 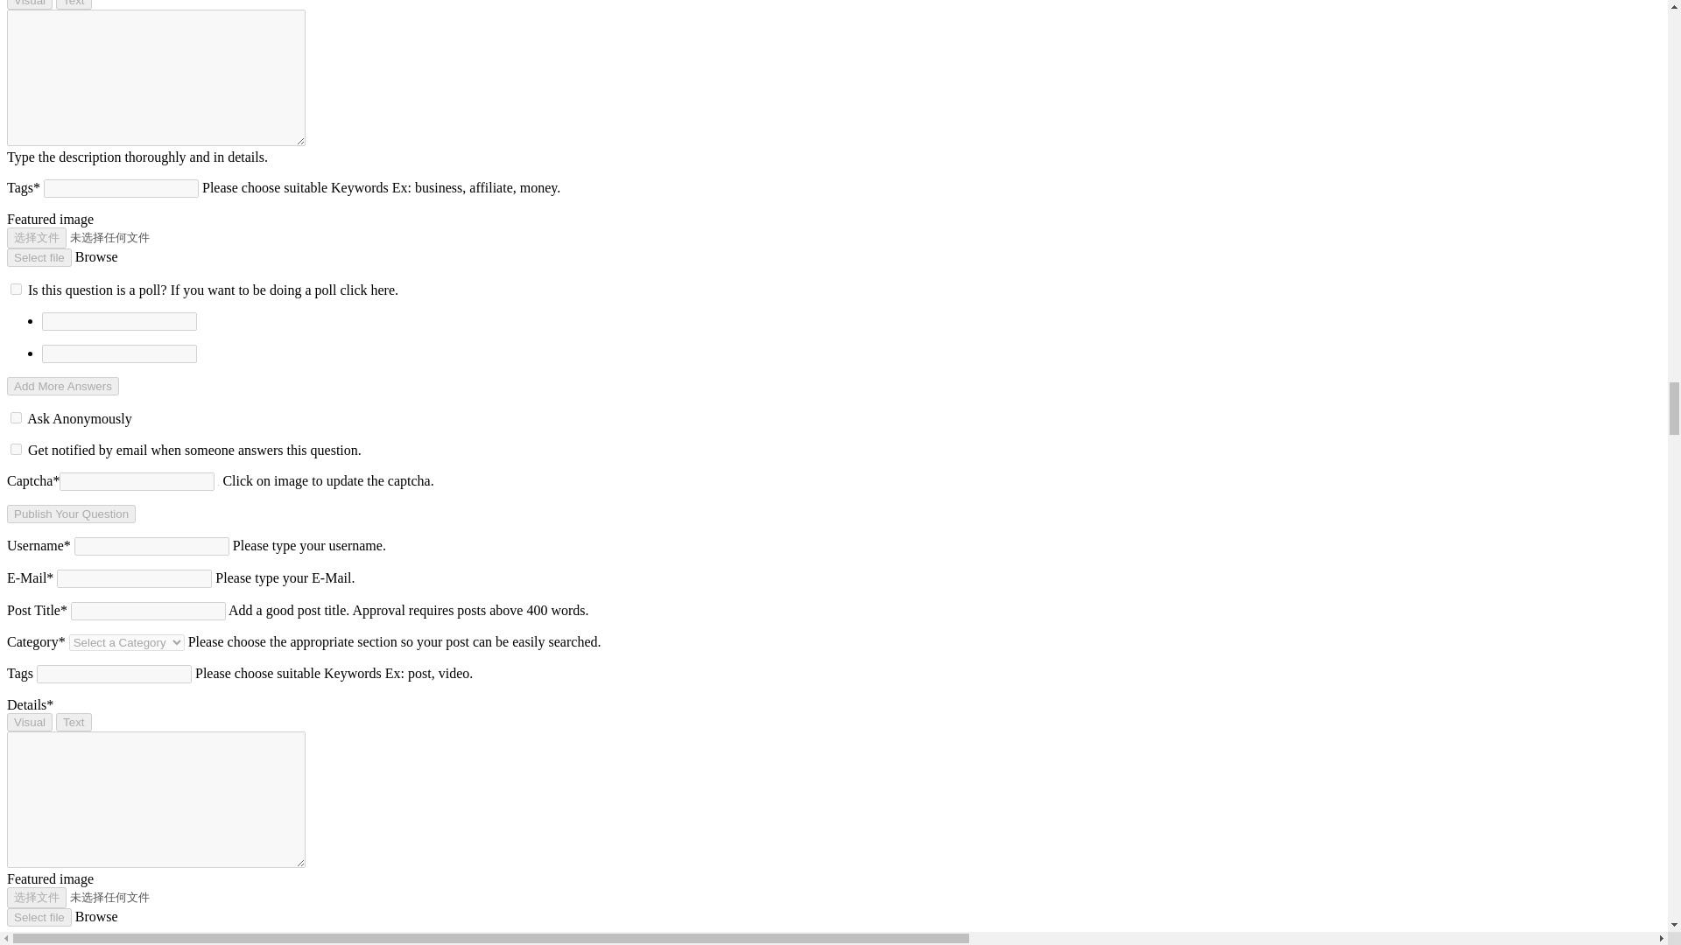 I want to click on Text, so click(x=73, y=722).